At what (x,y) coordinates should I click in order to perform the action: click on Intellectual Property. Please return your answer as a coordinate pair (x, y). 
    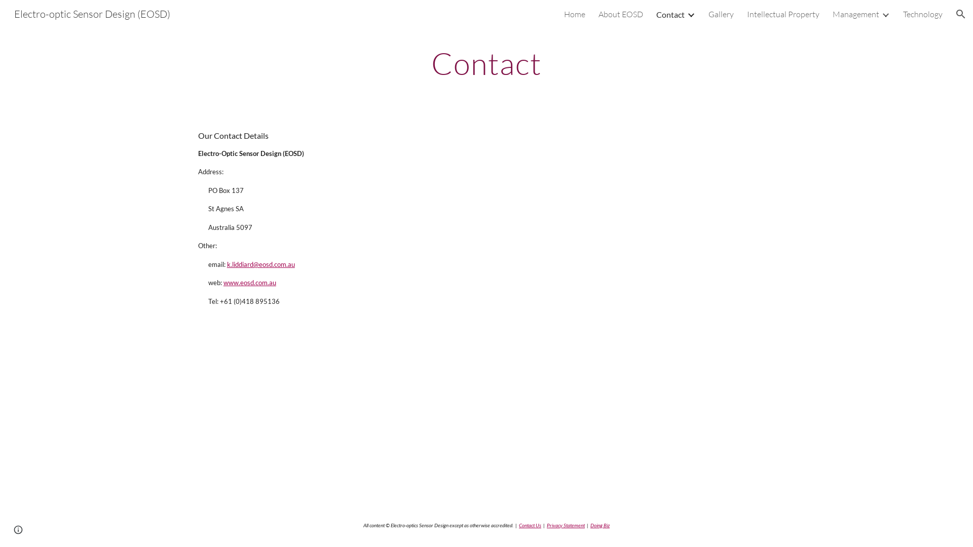
    Looking at the image, I should click on (783, 14).